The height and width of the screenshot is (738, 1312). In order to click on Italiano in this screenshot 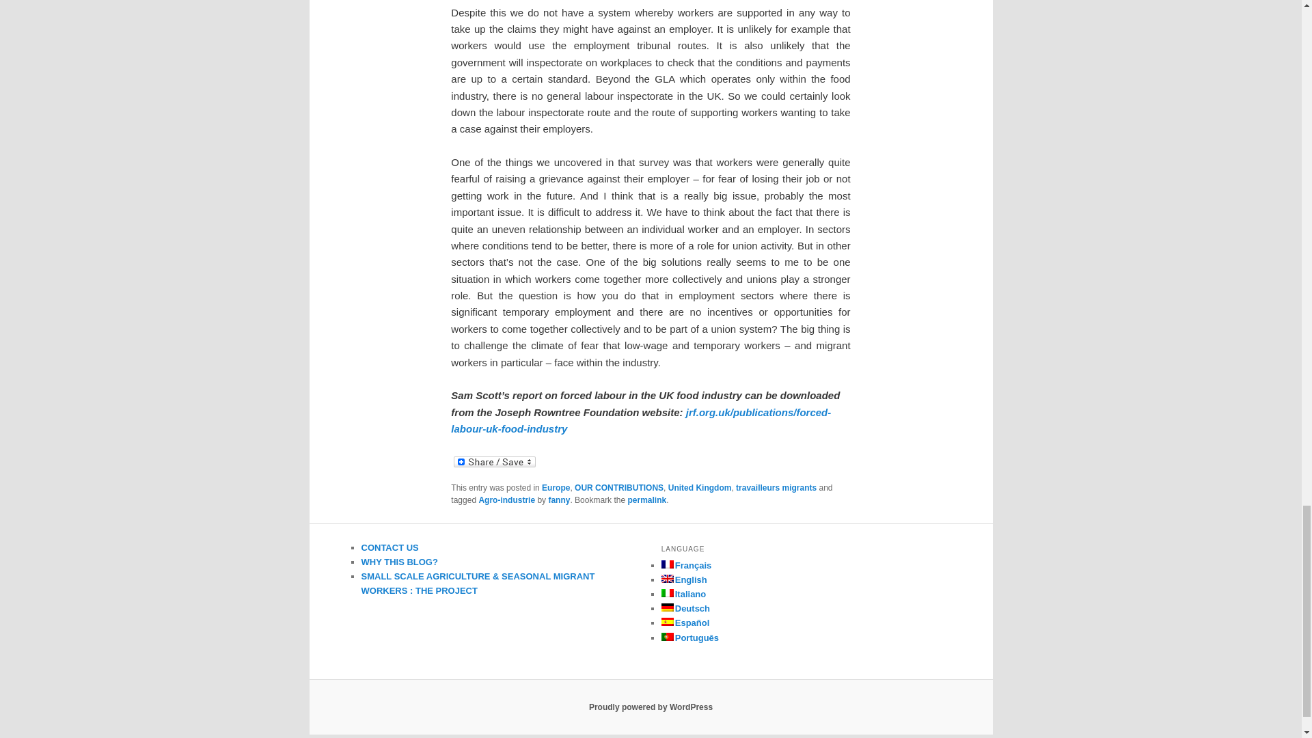, I will do `click(683, 593)`.